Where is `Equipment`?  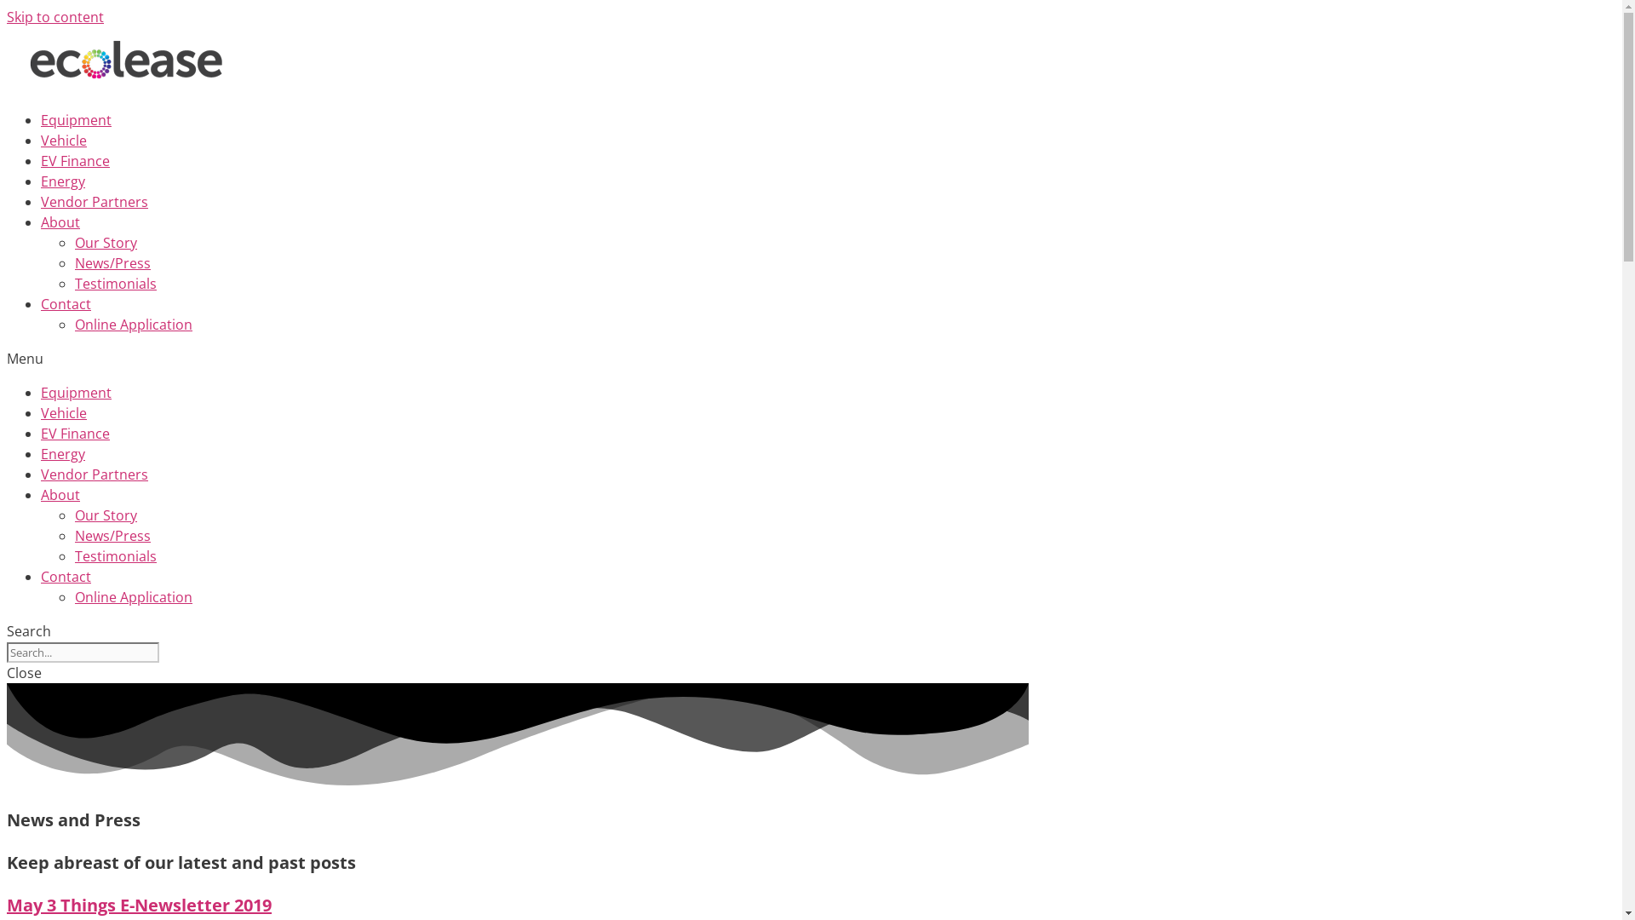 Equipment is located at coordinates (77, 120).